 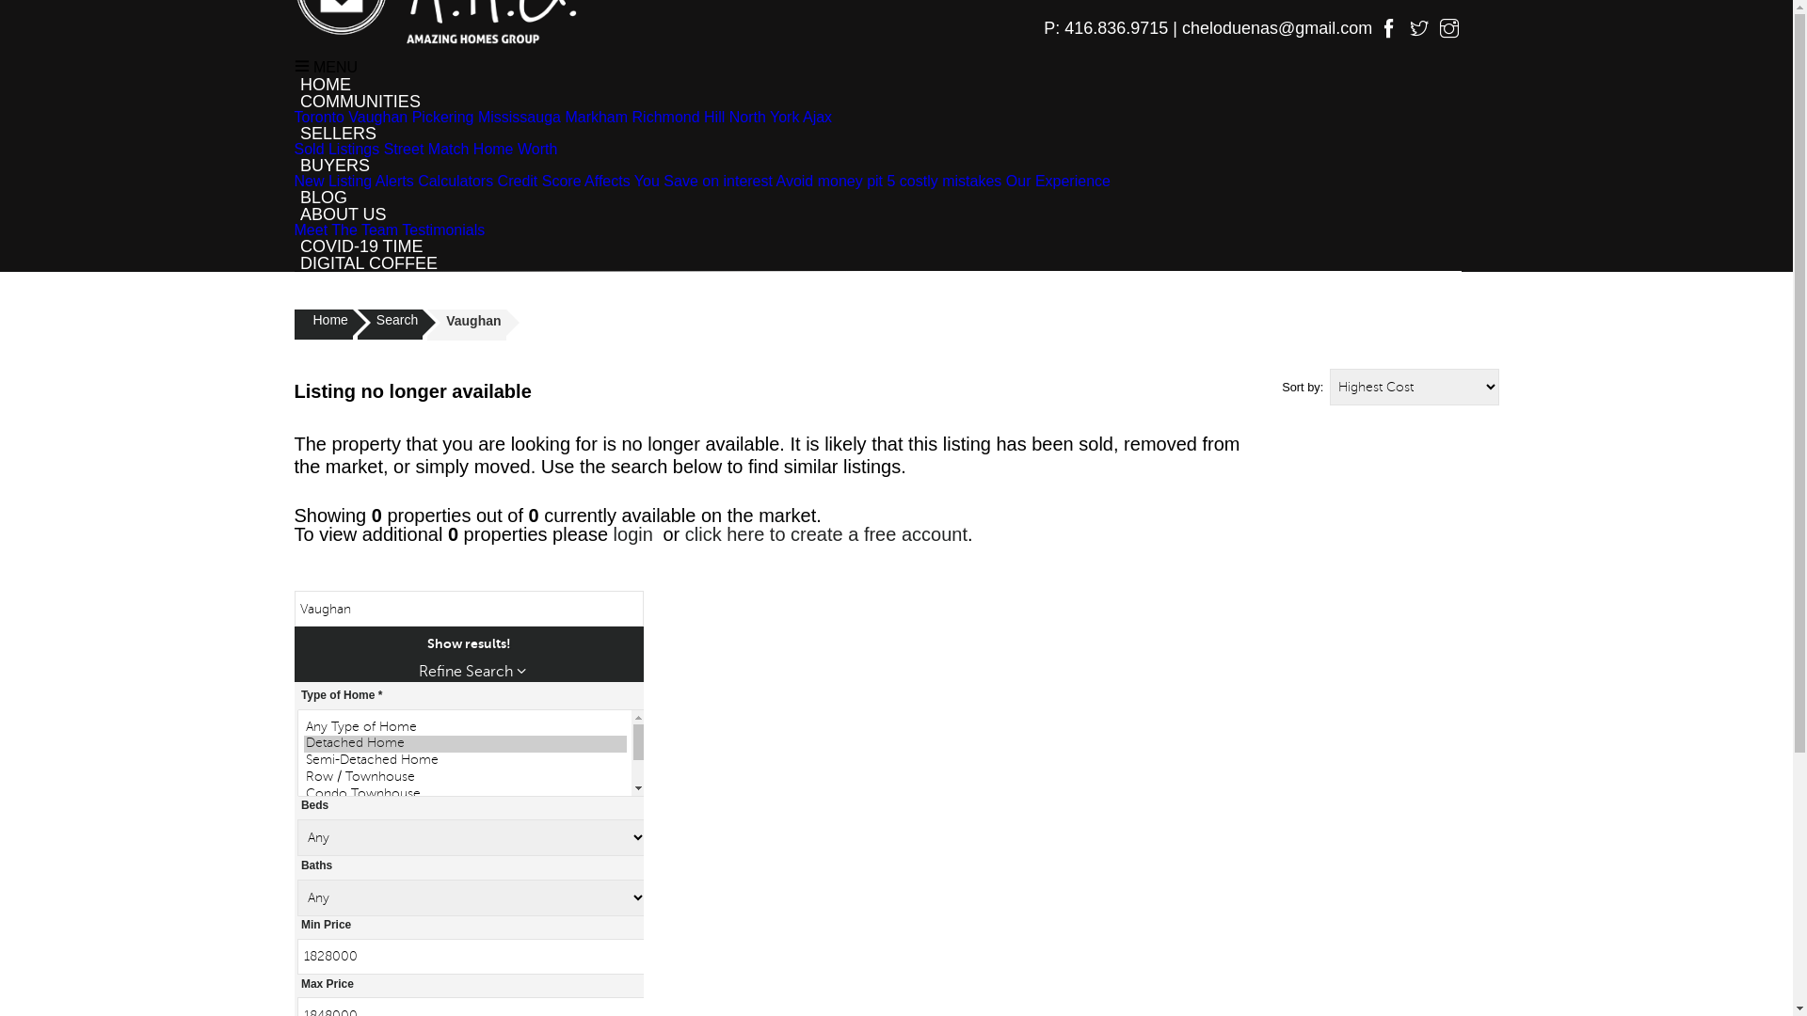 I want to click on Ajax, so click(x=817, y=117).